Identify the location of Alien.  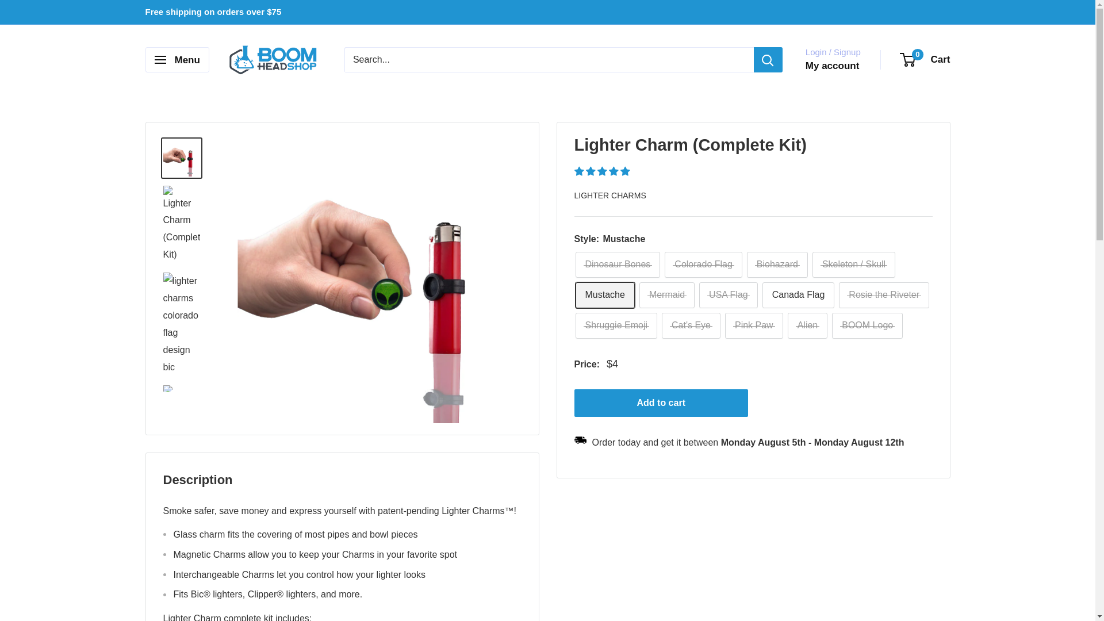
(808, 325).